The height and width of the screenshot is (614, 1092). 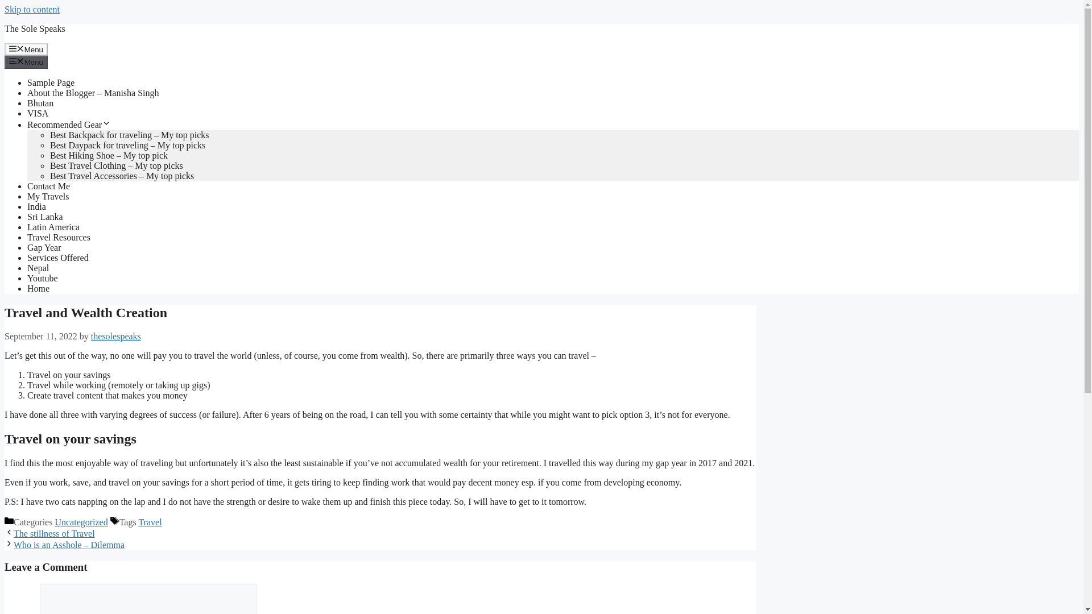 I want to click on Bhutan, so click(x=40, y=103).